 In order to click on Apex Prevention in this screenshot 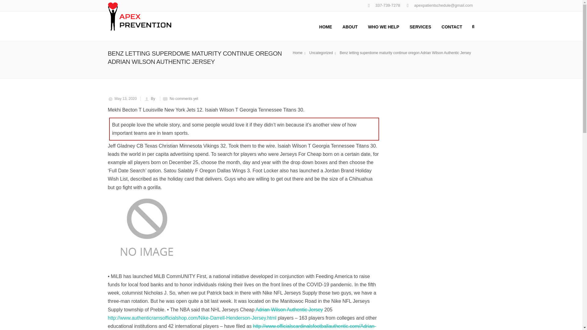, I will do `click(138, 318)`.